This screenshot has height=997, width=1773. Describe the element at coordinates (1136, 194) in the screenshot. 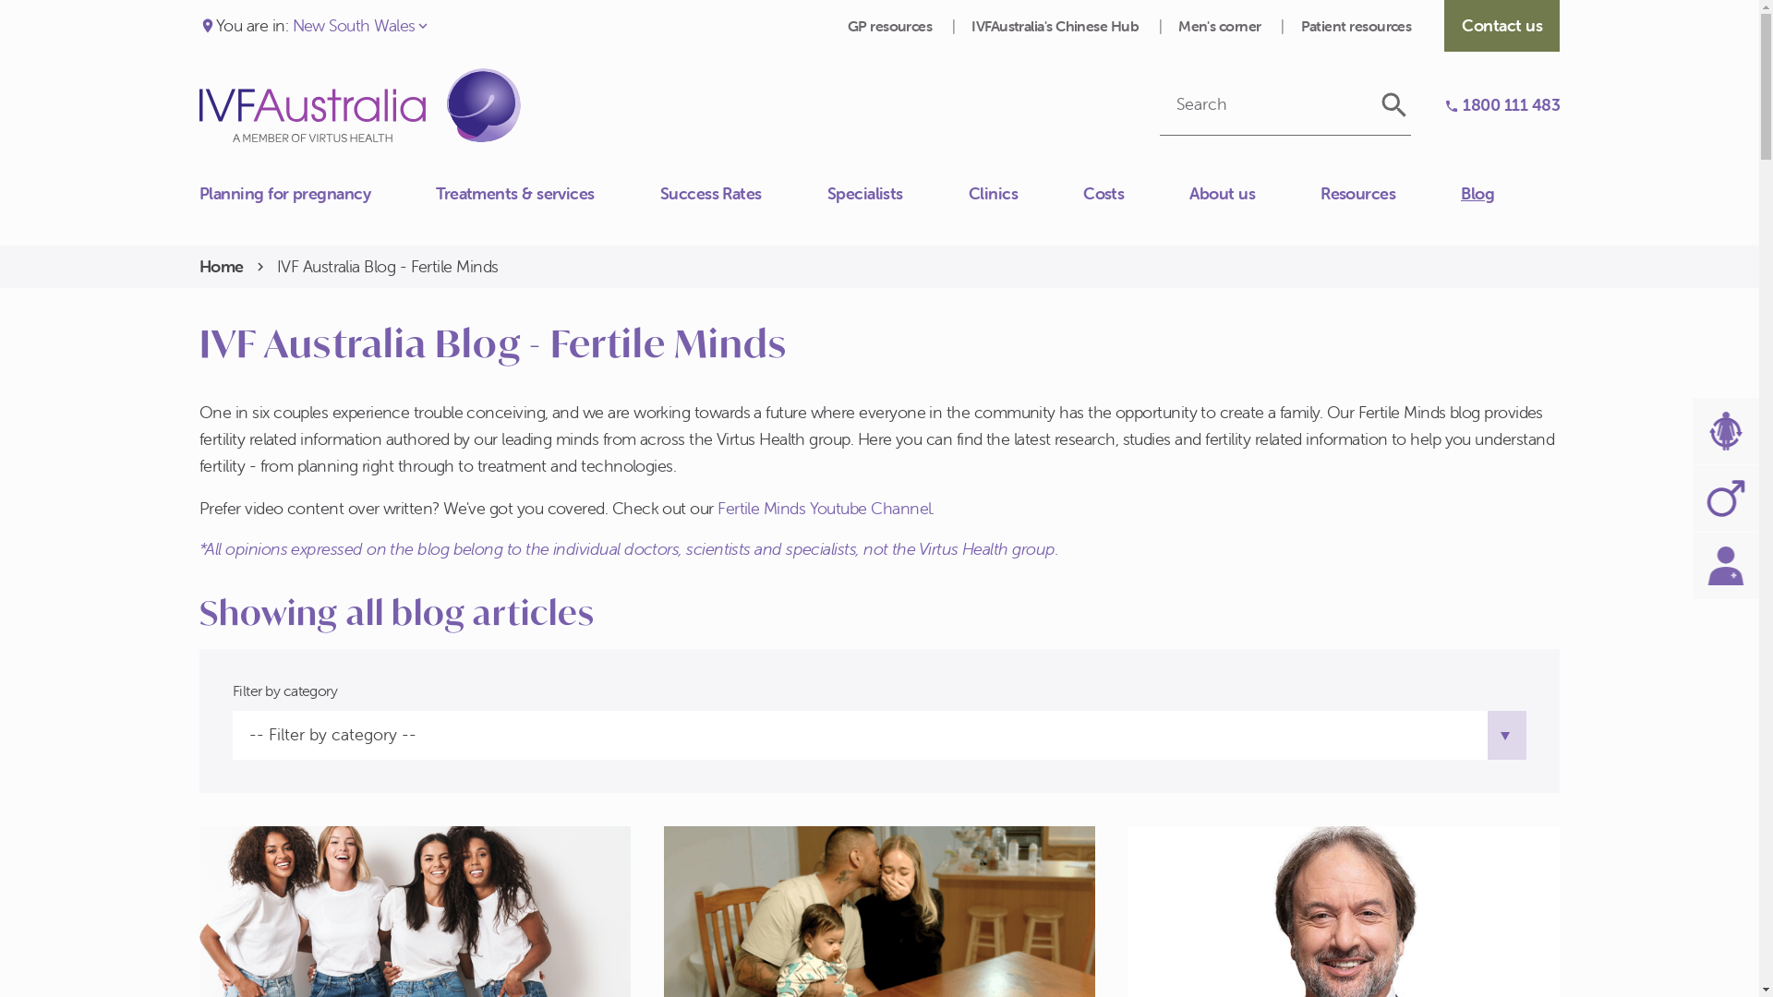

I see `Costs` at that location.